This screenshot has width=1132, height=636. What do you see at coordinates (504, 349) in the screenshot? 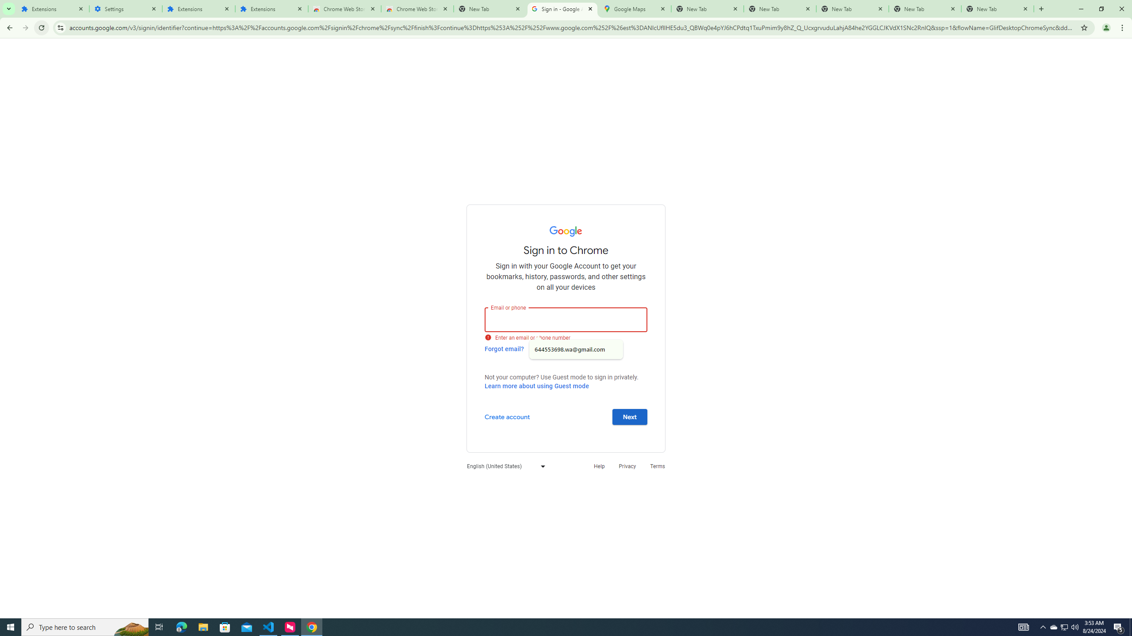
I see `Forgot email?` at bounding box center [504, 349].